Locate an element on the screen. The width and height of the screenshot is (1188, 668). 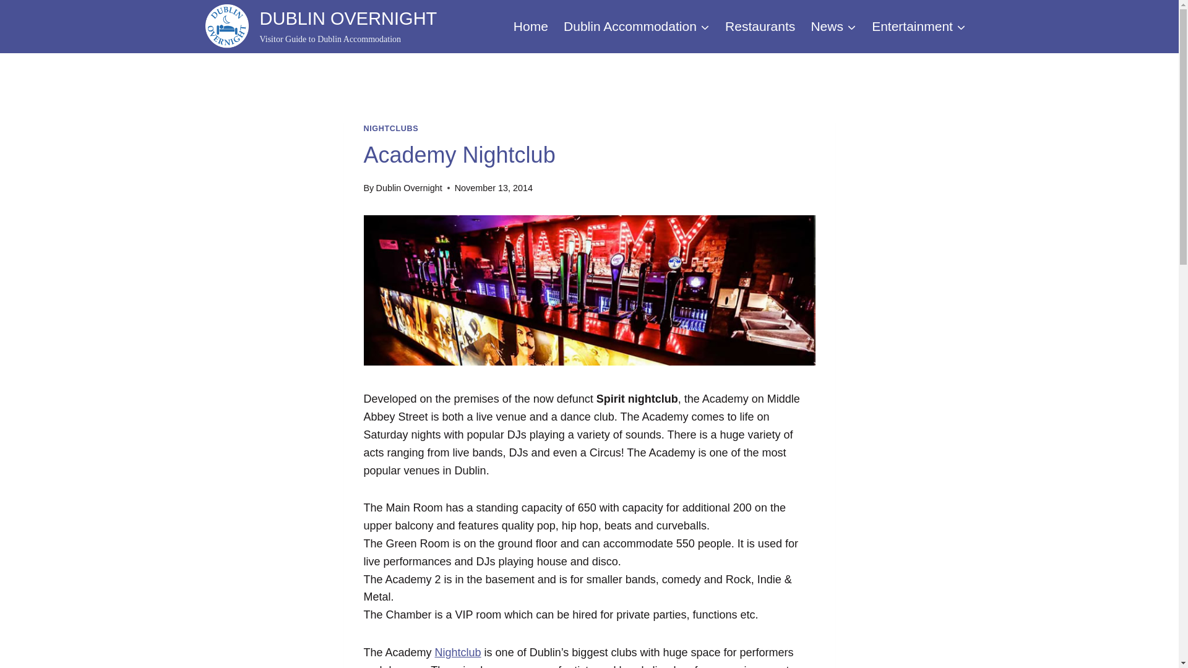
Home is located at coordinates (458, 652).